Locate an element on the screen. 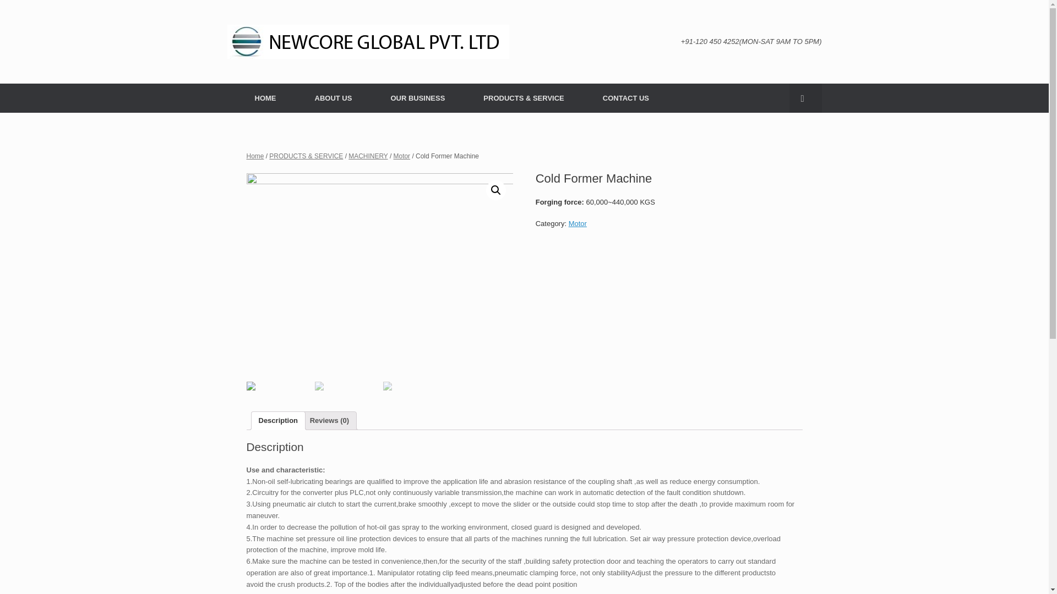 The image size is (1057, 594). OUR BUSINESS is located at coordinates (417, 98).